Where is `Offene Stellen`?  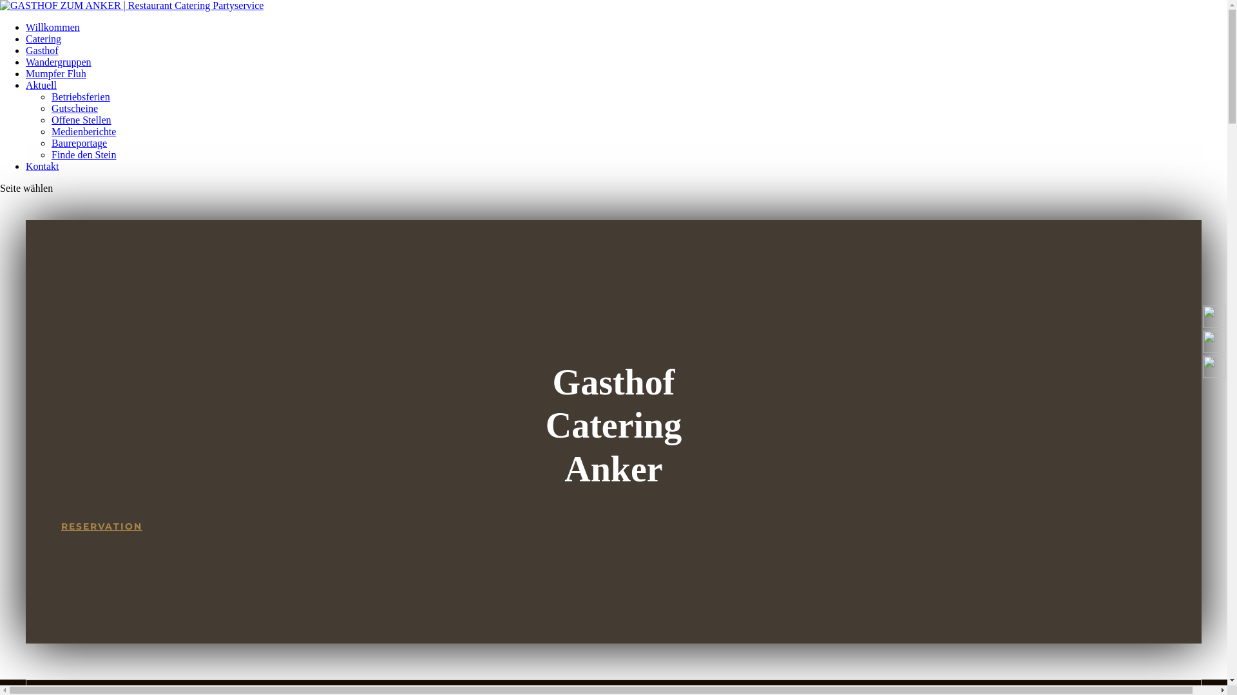
Offene Stellen is located at coordinates (81, 120).